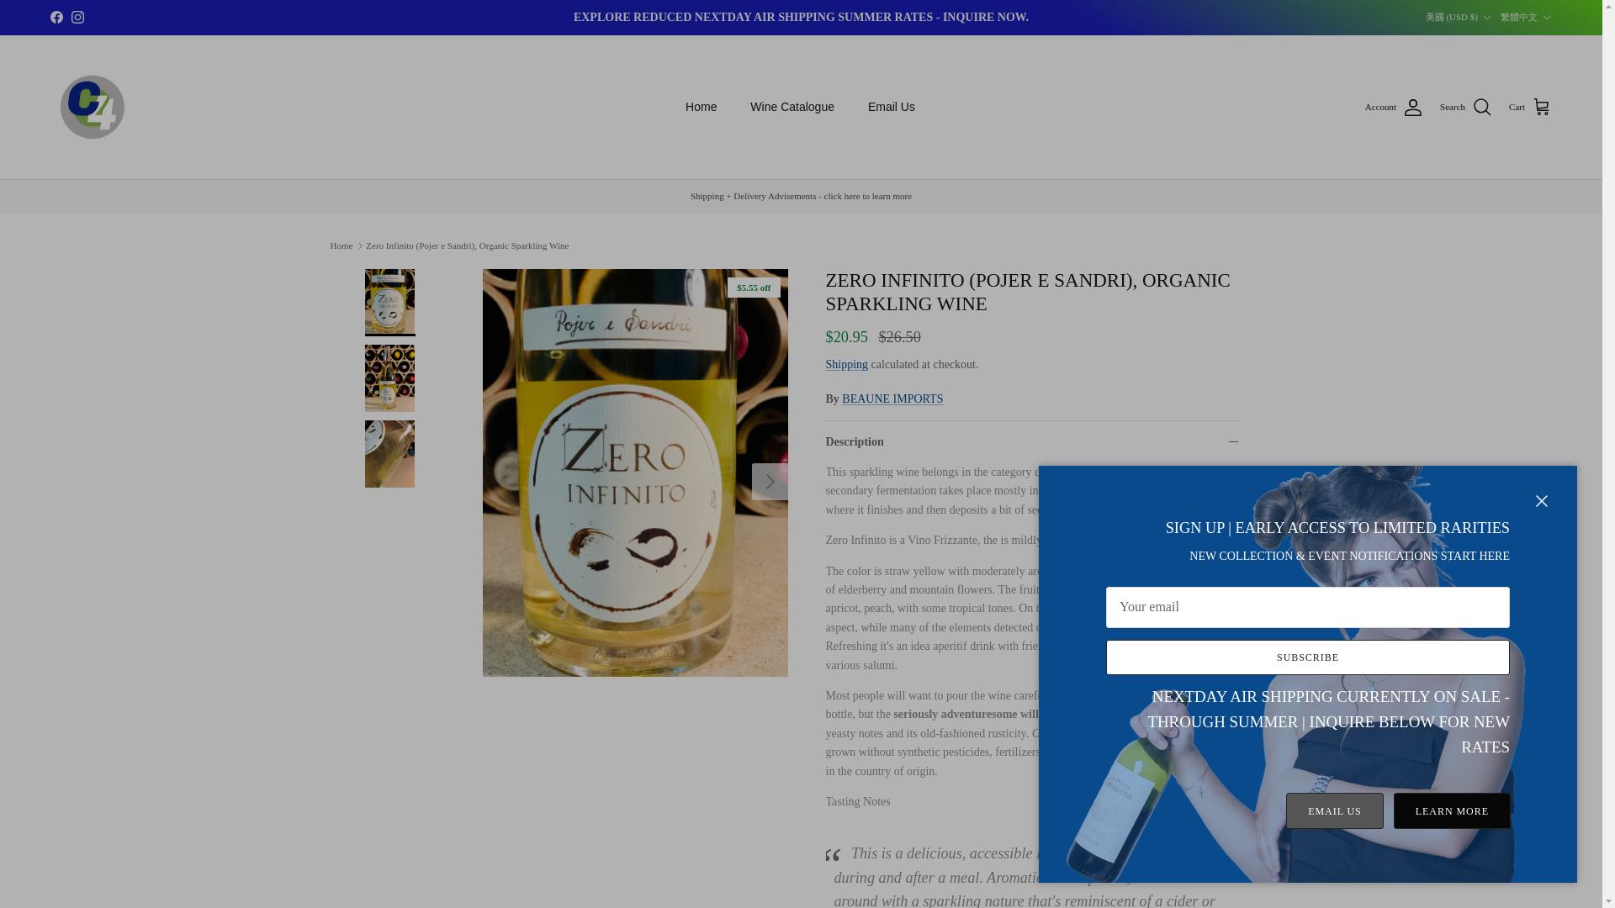 The height and width of the screenshot is (908, 1615). Describe the element at coordinates (77, 17) in the screenshot. I see `Instagram` at that location.